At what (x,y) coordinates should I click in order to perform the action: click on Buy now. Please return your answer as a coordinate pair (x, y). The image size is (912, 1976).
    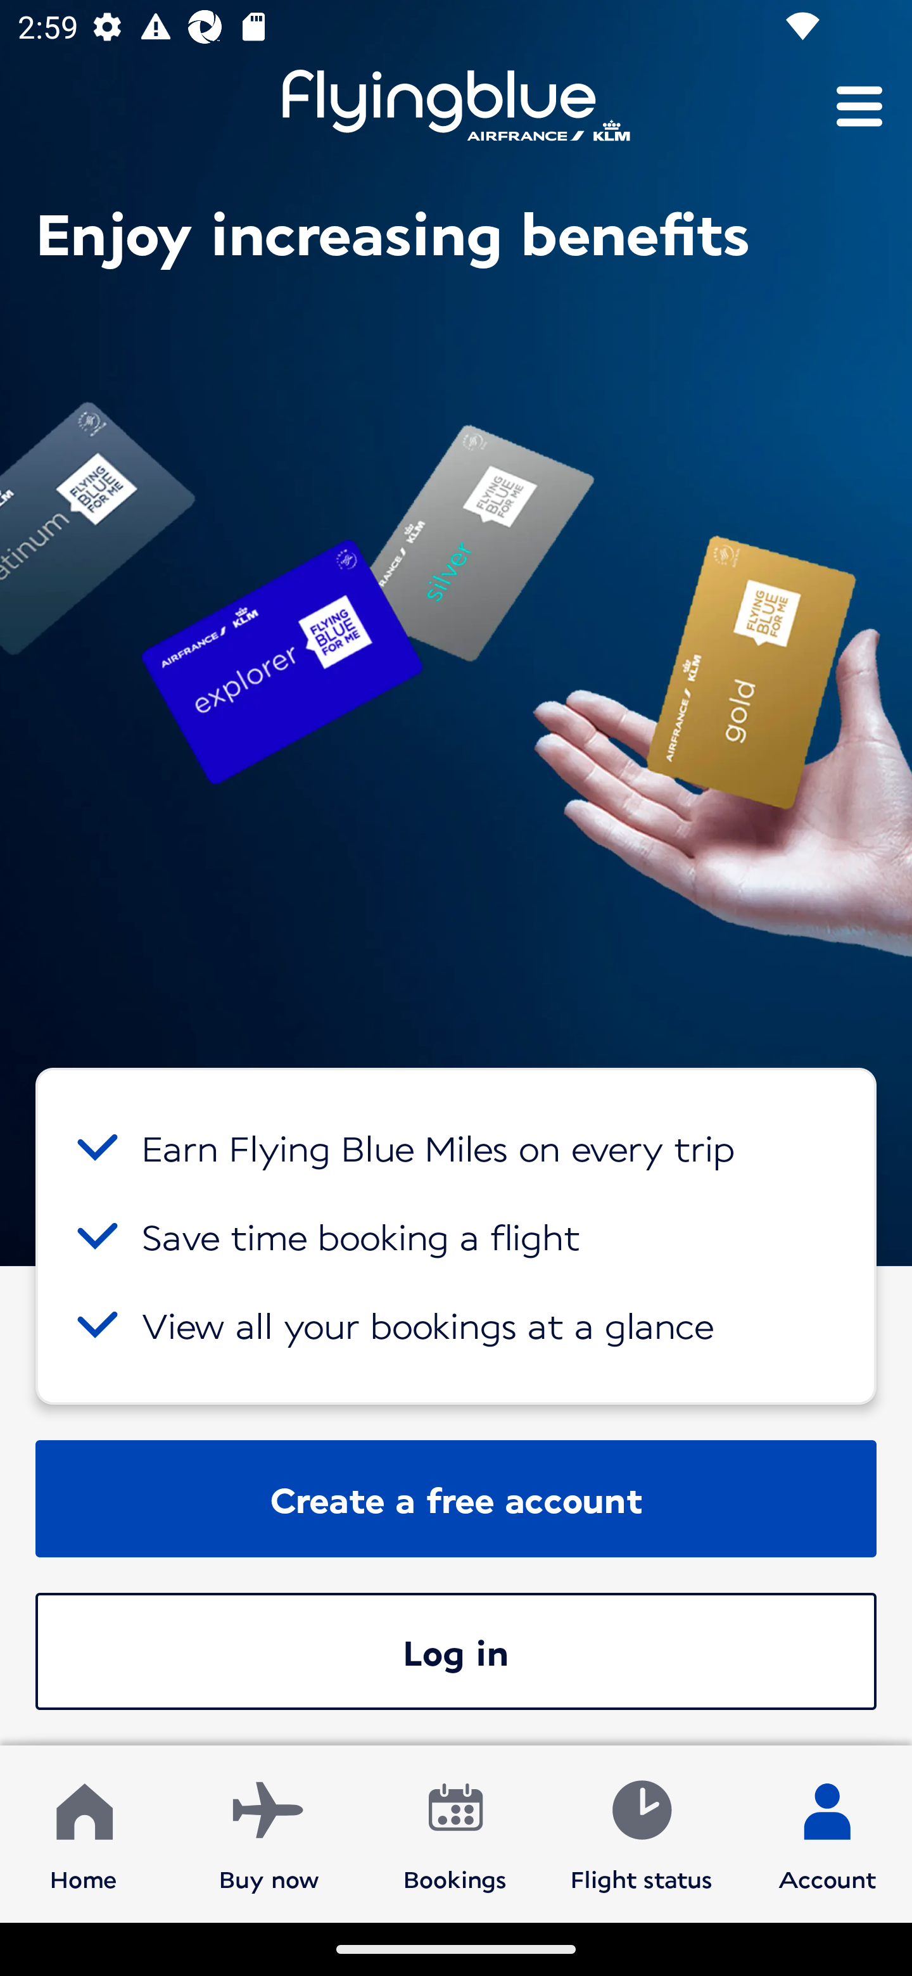
    Looking at the image, I should click on (269, 1833).